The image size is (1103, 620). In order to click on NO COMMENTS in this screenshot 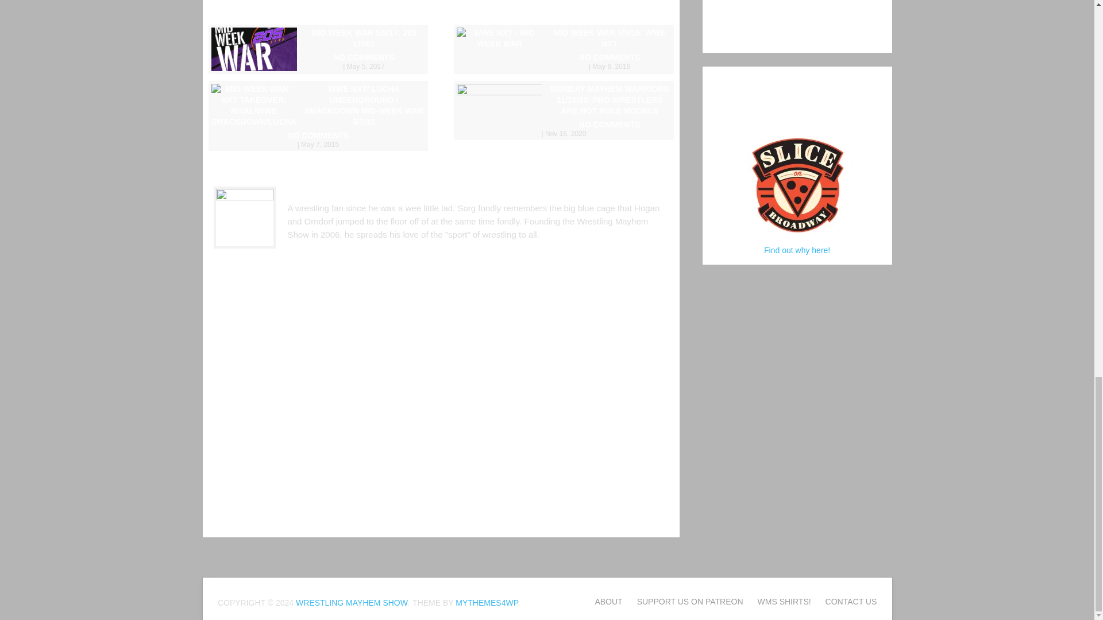, I will do `click(318, 139)`.